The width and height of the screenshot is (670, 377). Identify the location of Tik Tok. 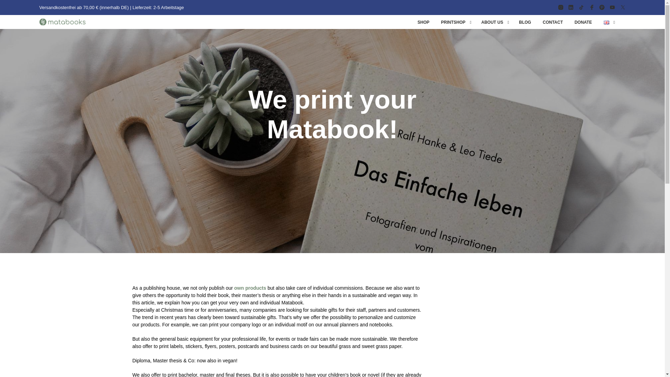
(581, 7).